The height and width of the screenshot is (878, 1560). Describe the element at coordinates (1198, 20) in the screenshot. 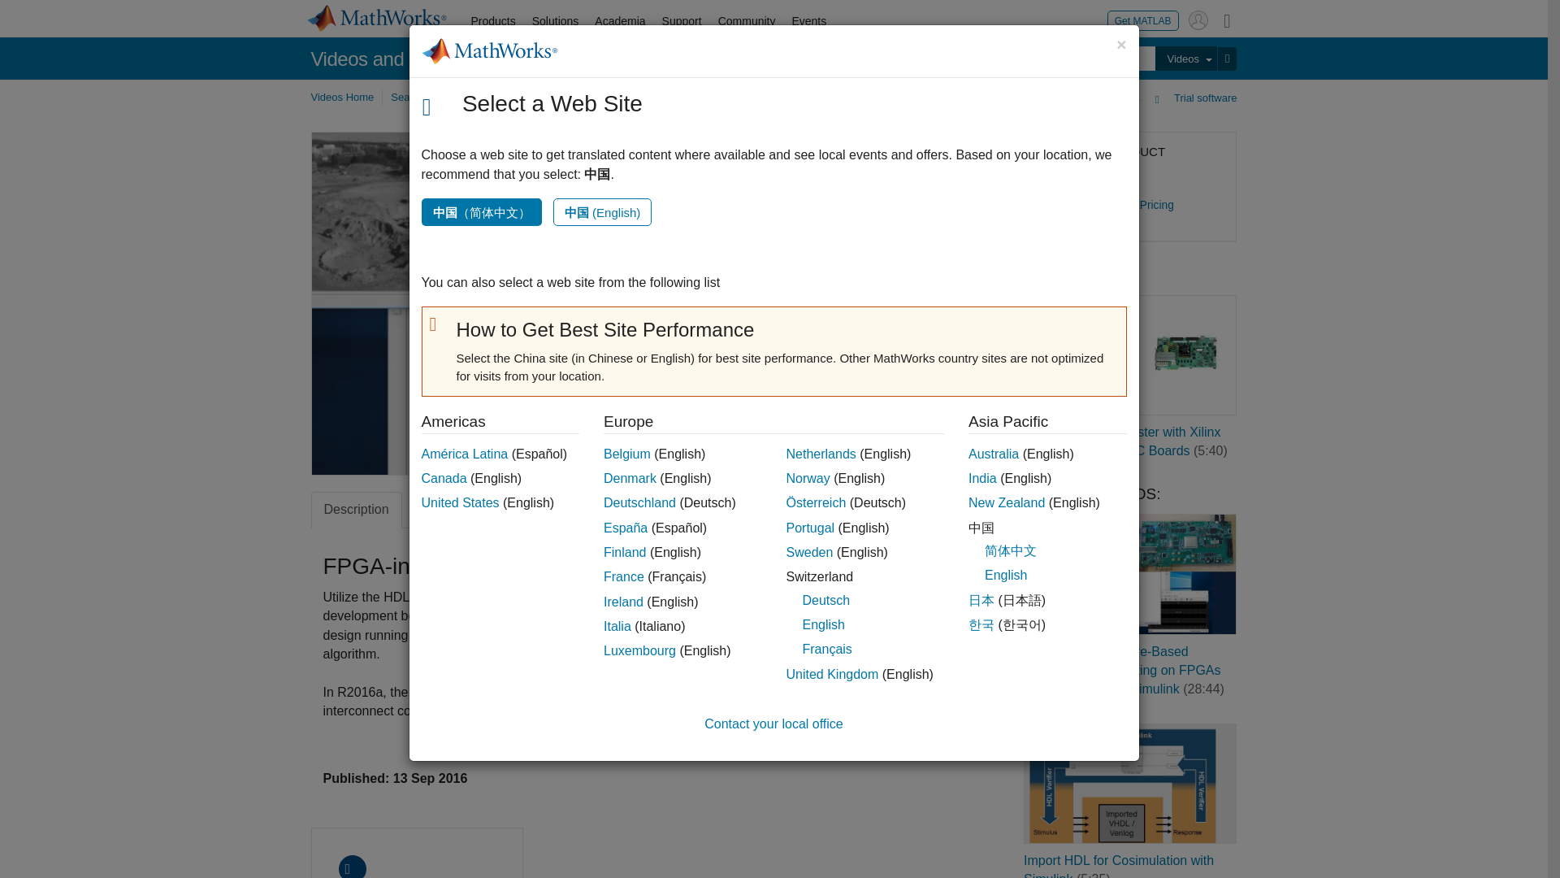

I see `Sign In to Your MathWorks Account` at that location.